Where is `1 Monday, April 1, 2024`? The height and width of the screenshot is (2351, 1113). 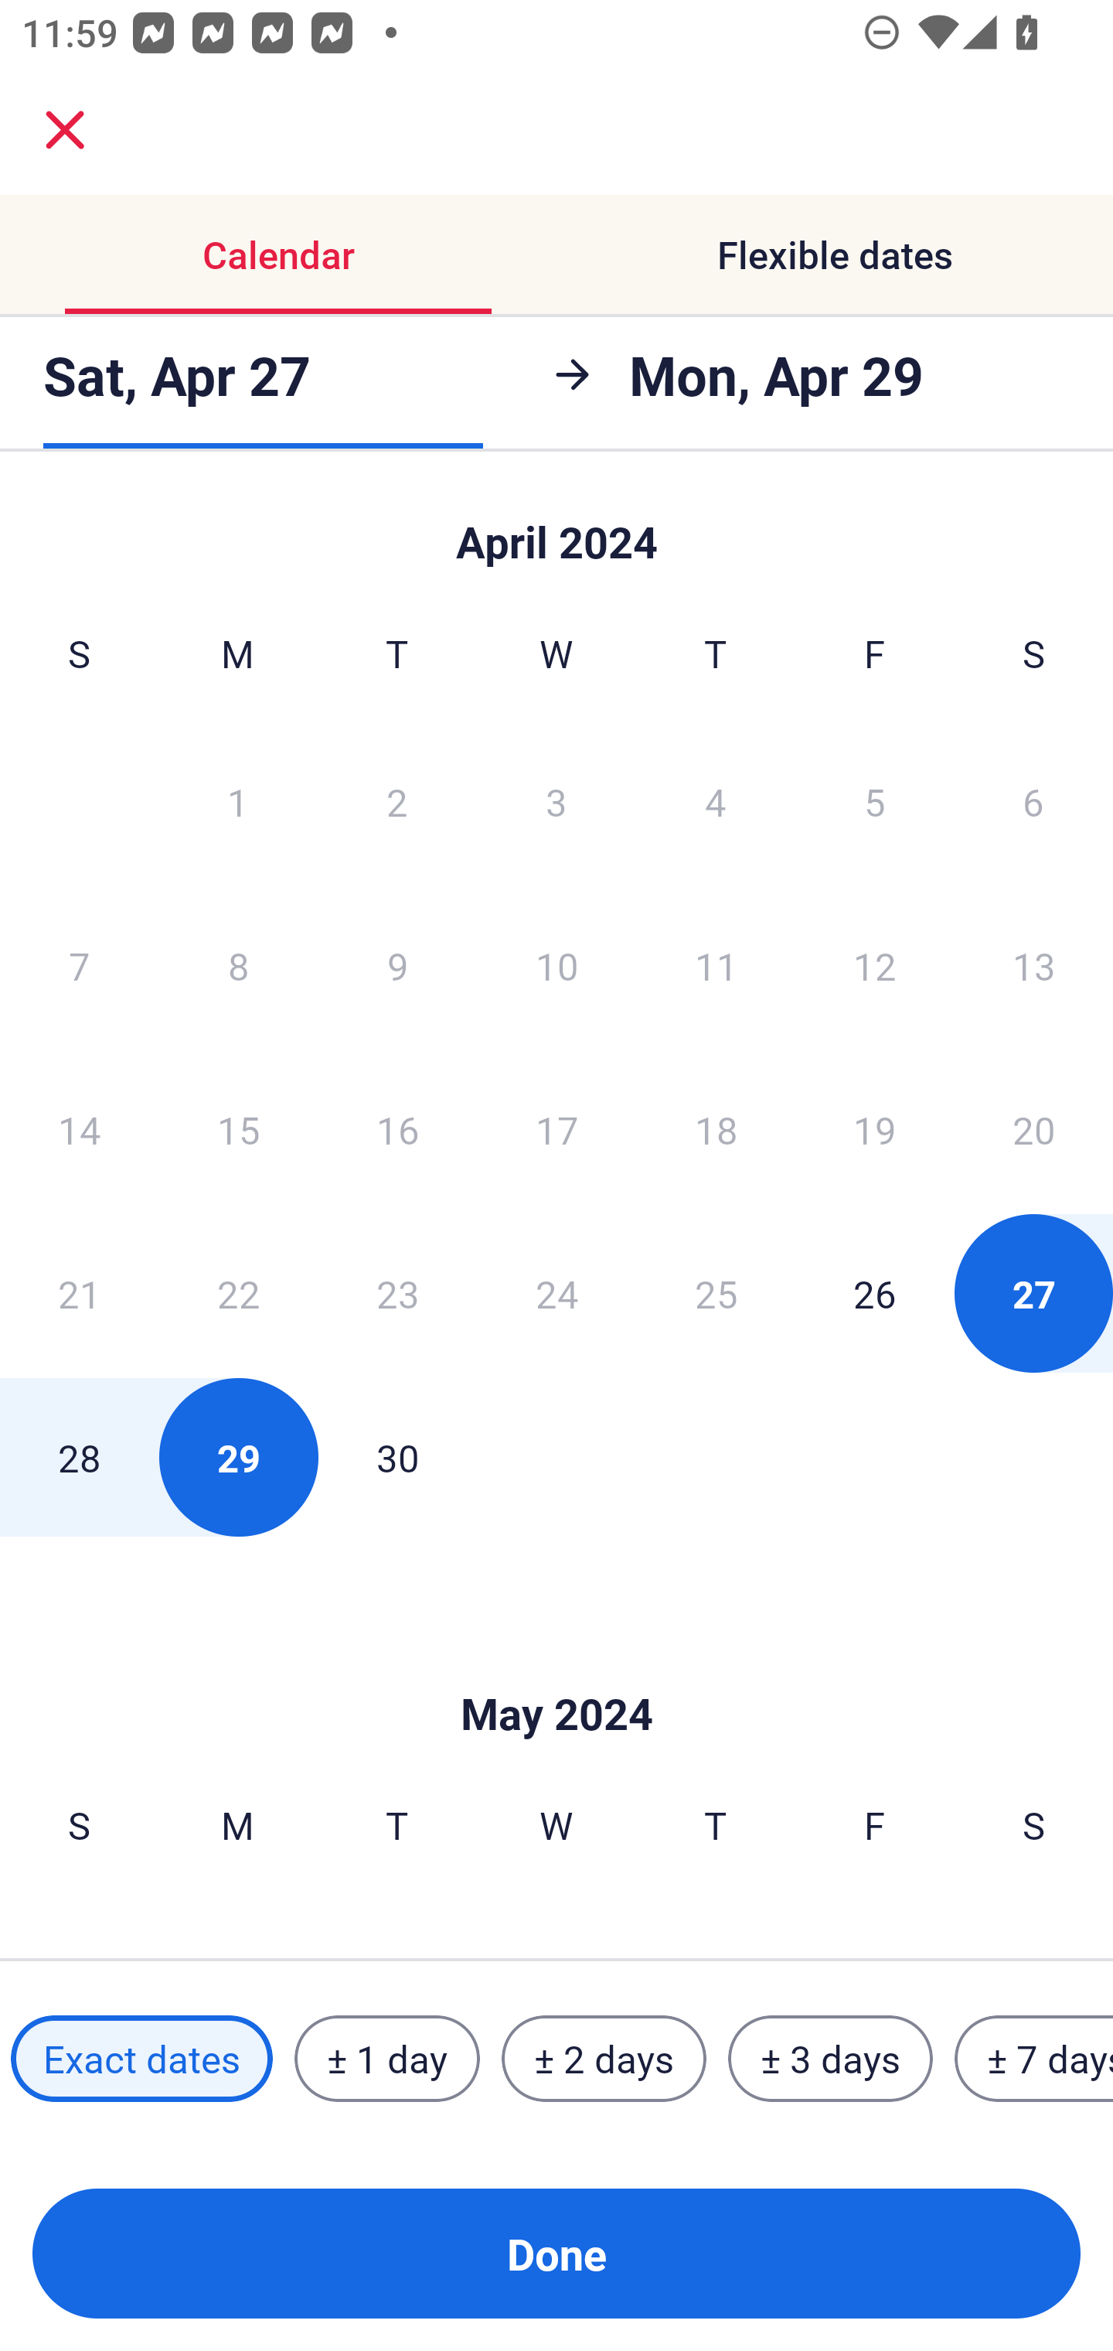
1 Monday, April 1, 2024 is located at coordinates (237, 801).